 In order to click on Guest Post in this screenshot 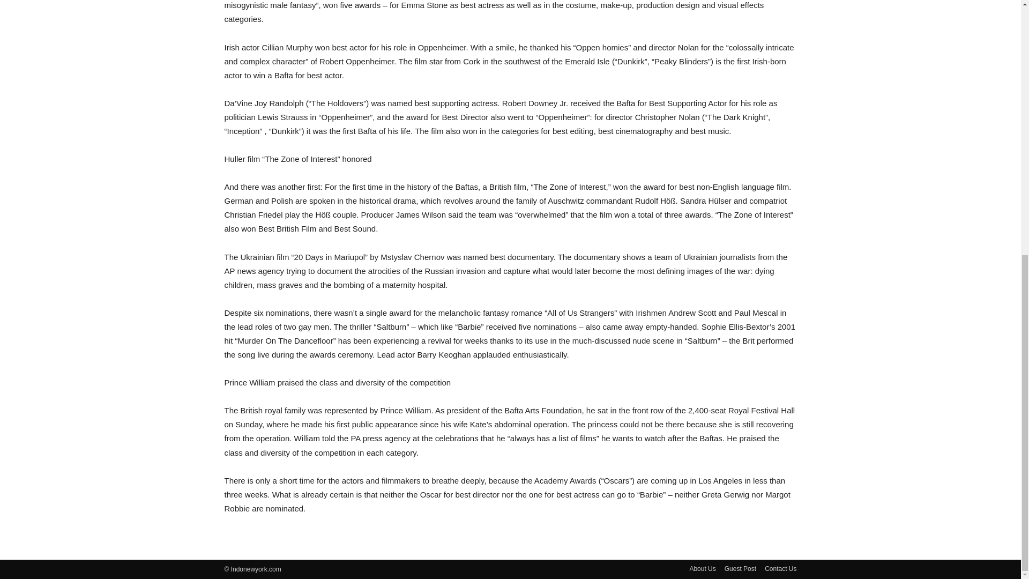, I will do `click(740, 568)`.